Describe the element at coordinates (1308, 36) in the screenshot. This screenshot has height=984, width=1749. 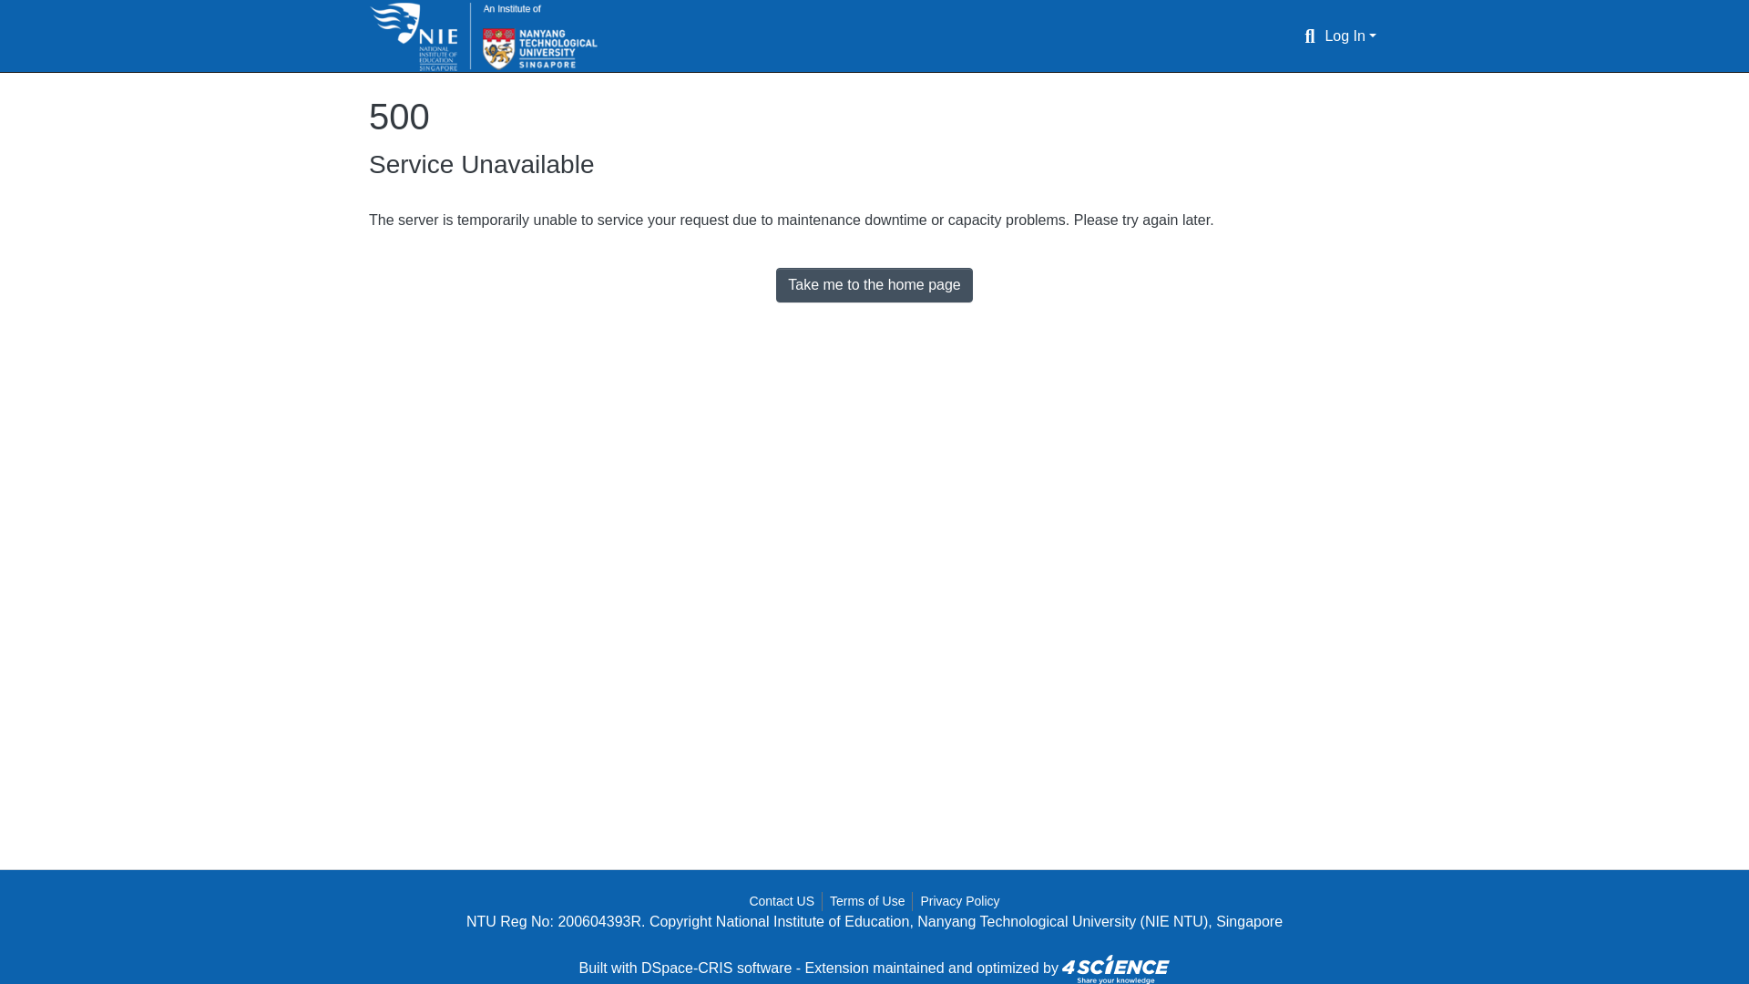
I see `Search` at that location.